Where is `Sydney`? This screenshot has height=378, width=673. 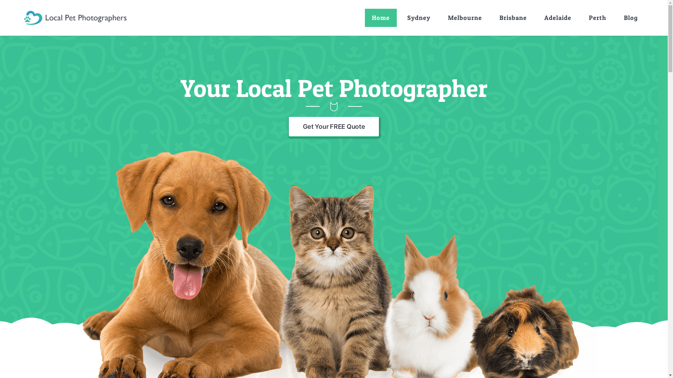
Sydney is located at coordinates (419, 18).